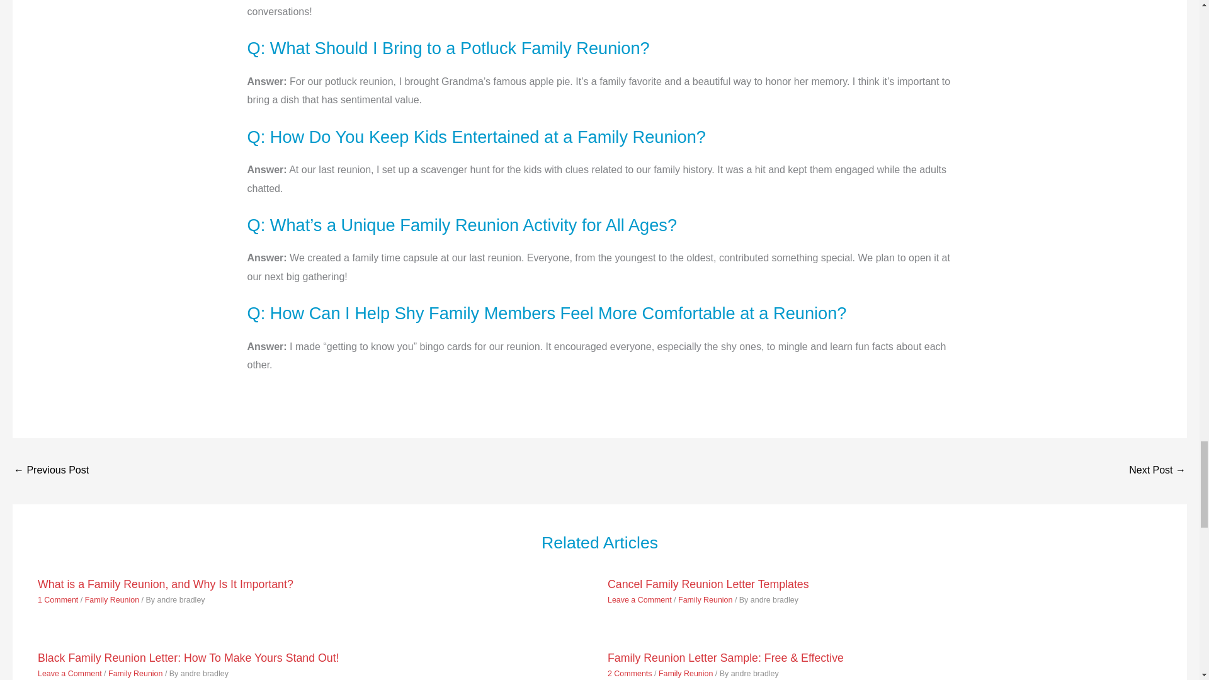  What do you see at coordinates (705, 600) in the screenshot?
I see `Family Reunion` at bounding box center [705, 600].